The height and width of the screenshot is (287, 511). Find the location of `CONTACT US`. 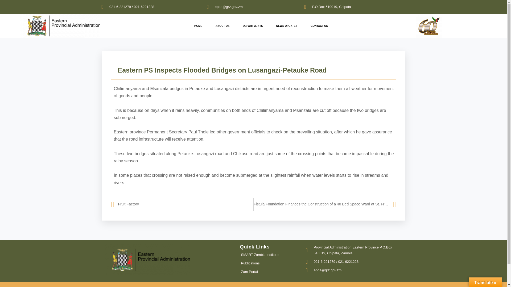

CONTACT US is located at coordinates (319, 26).